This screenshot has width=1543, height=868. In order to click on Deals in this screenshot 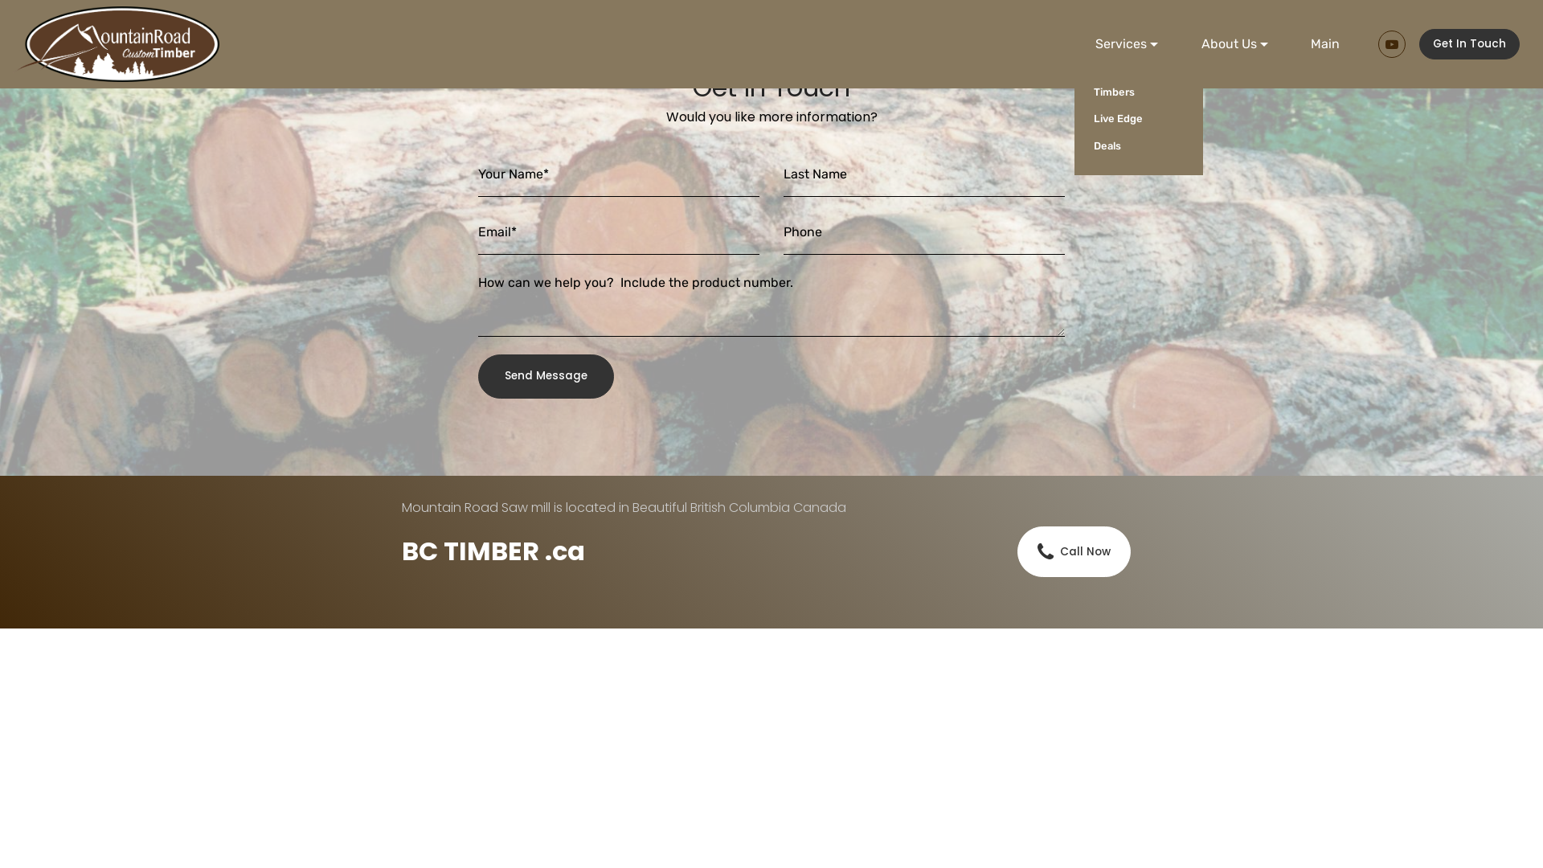, I will do `click(1139, 146)`.